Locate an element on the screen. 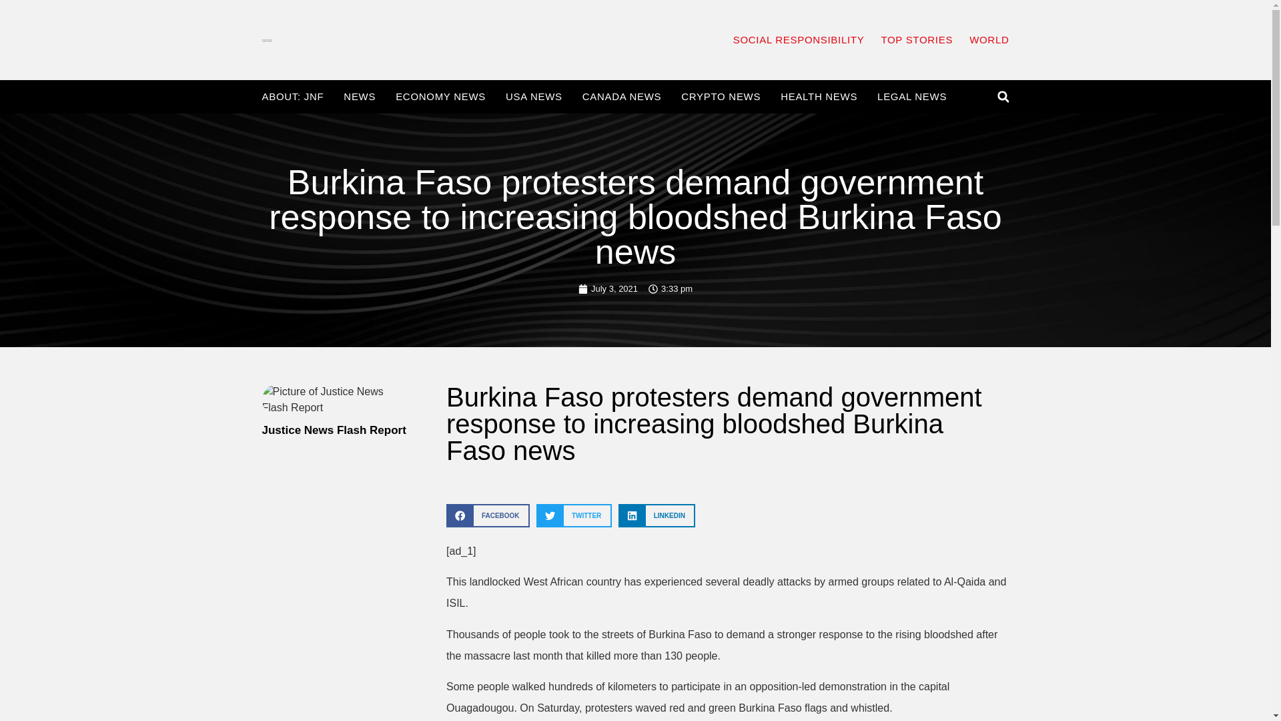 Image resolution: width=1281 pixels, height=721 pixels. WORLD is located at coordinates (989, 40).